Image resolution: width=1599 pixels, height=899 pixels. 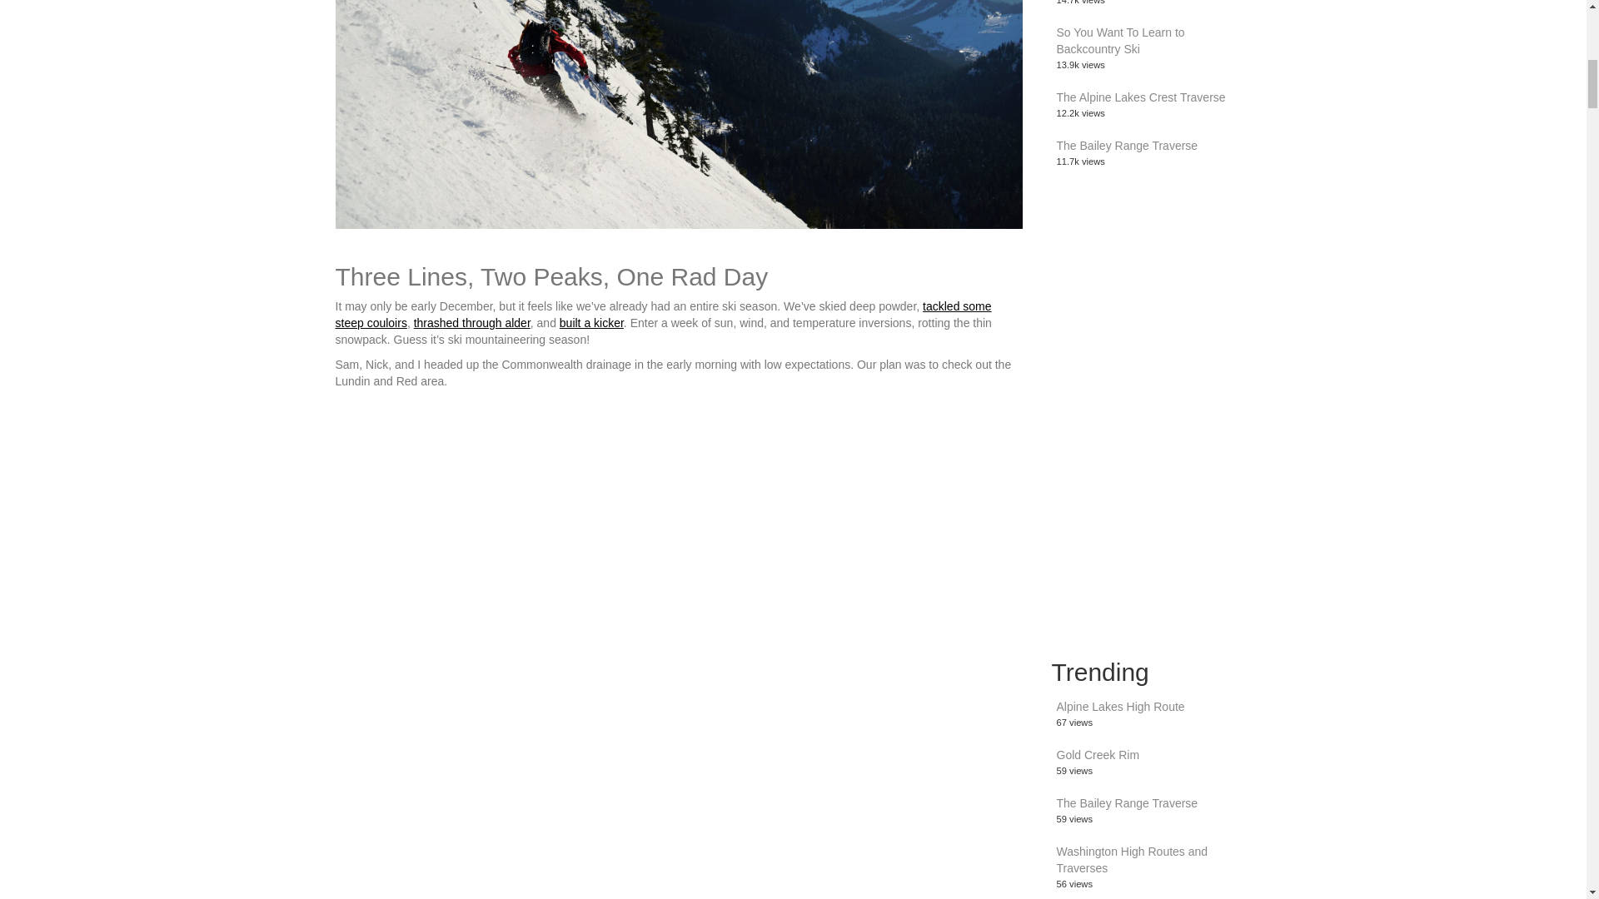 I want to click on The Alpine Lakes Crest Traverse, so click(x=1139, y=97).